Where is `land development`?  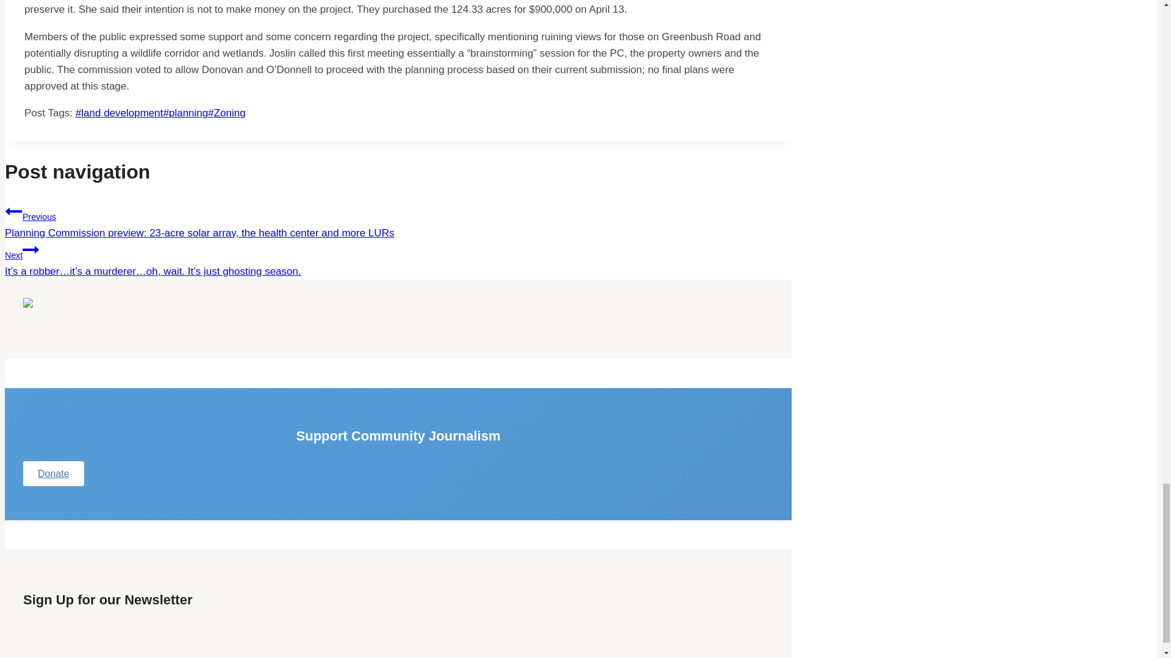 land development is located at coordinates (120, 113).